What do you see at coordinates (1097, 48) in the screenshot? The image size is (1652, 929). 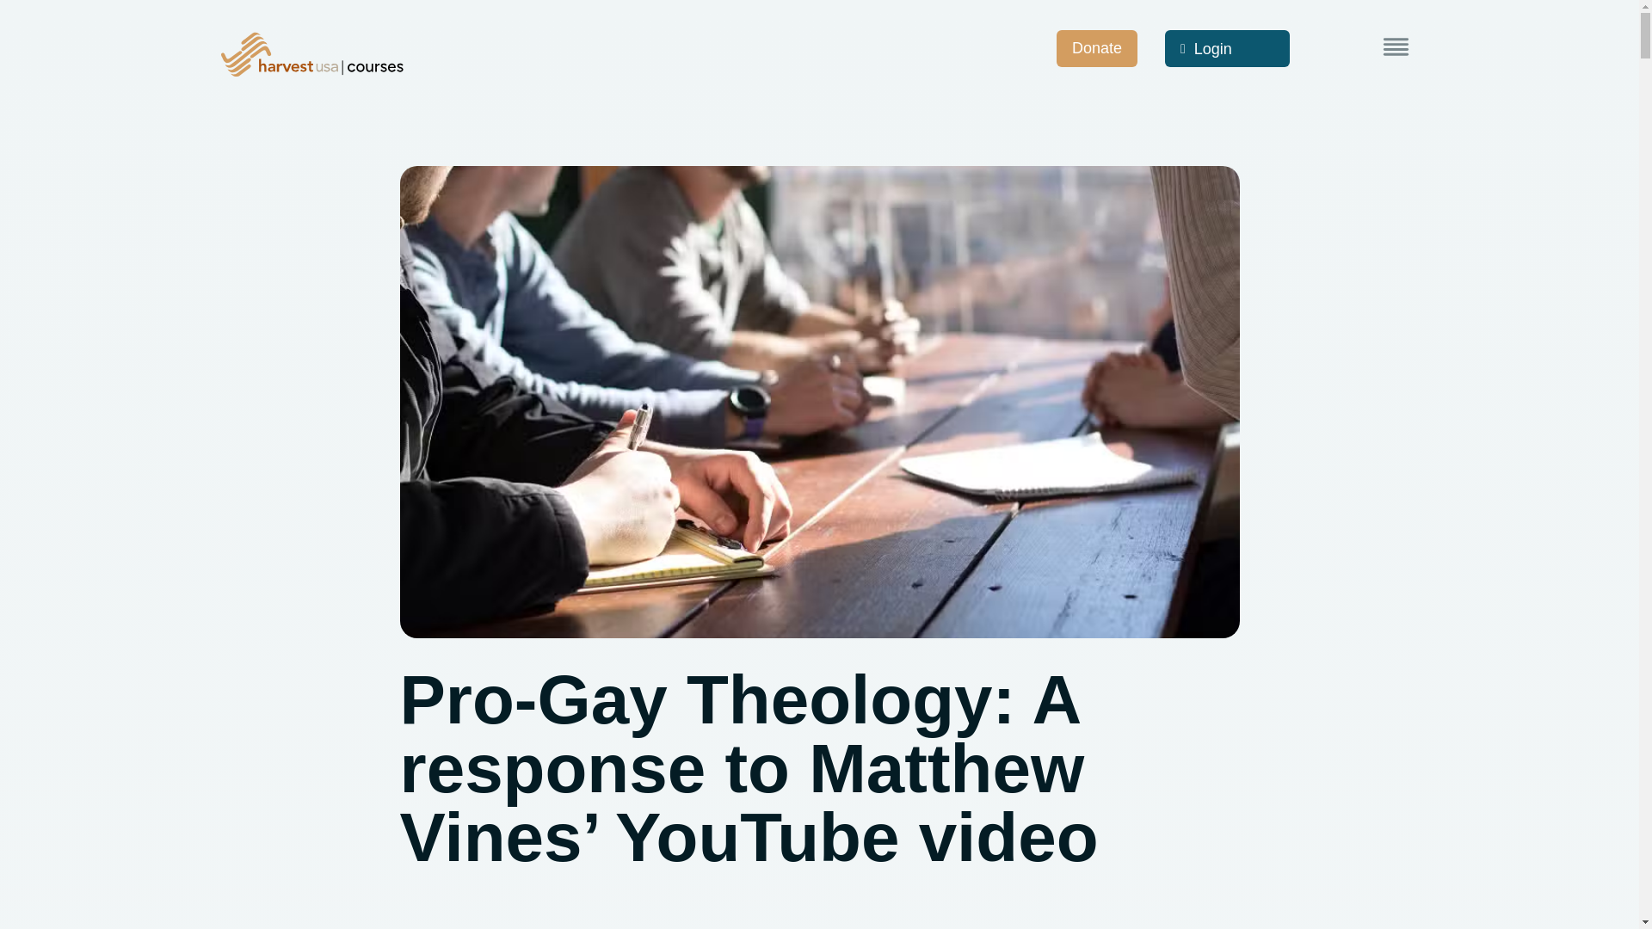 I see `Donate` at bounding box center [1097, 48].